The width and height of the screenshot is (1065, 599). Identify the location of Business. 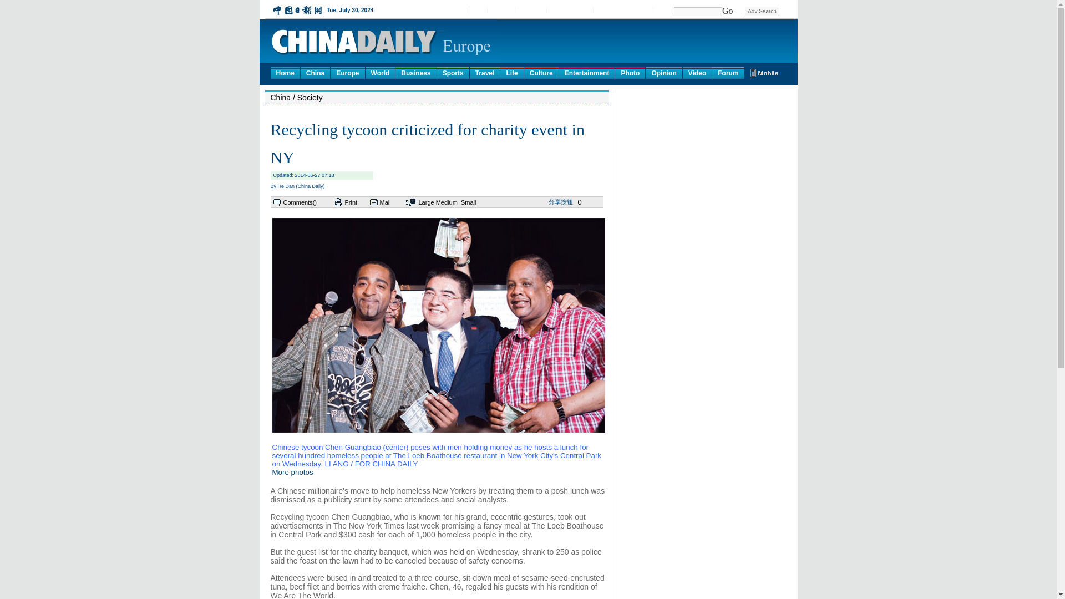
(415, 72).